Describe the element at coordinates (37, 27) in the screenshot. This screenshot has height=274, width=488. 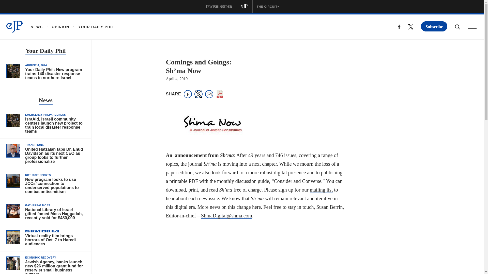
I see `NEWS` at that location.